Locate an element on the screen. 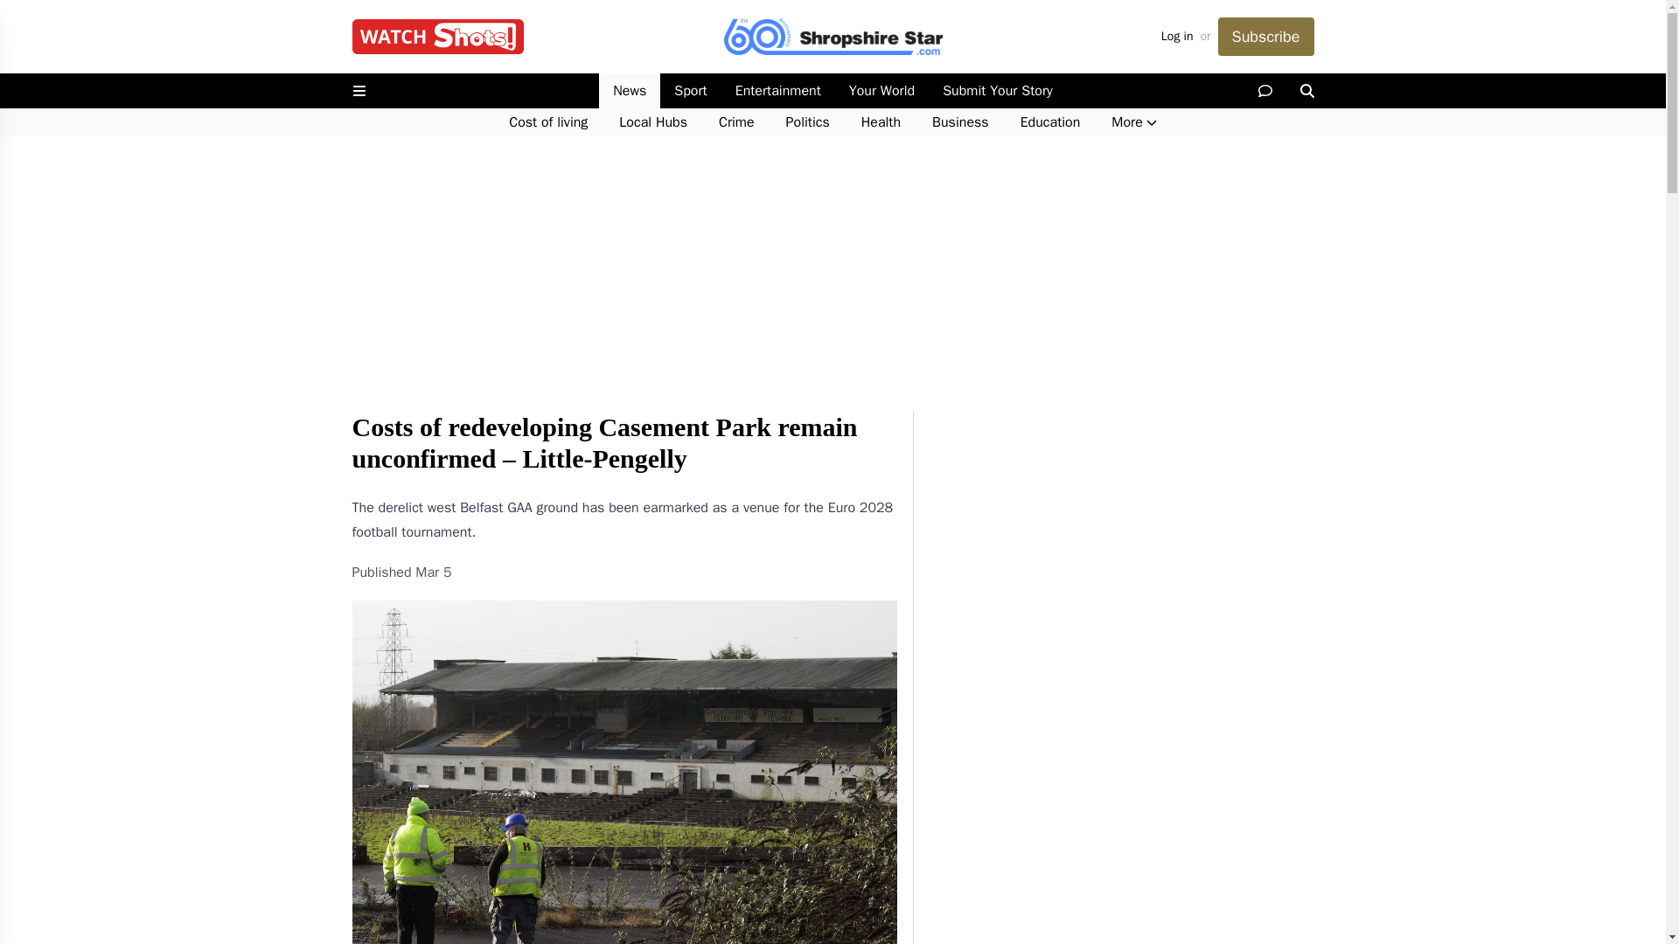 The height and width of the screenshot is (944, 1679). Politics is located at coordinates (808, 122).